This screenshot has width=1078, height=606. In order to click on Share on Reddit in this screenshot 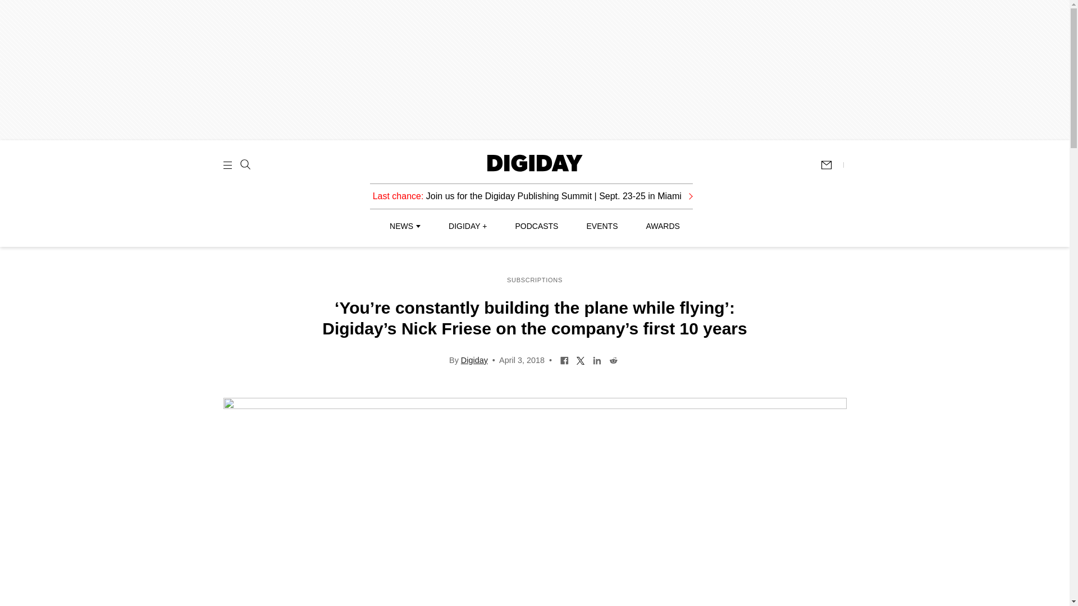, I will do `click(613, 359)`.